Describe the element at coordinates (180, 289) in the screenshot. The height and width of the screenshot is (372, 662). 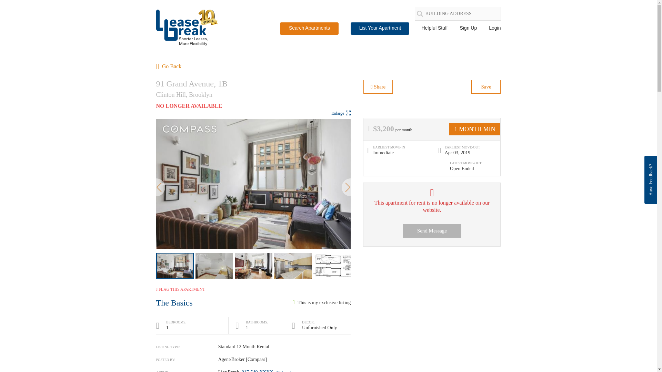
I see ` FLAG THIS APARTMENT` at that location.